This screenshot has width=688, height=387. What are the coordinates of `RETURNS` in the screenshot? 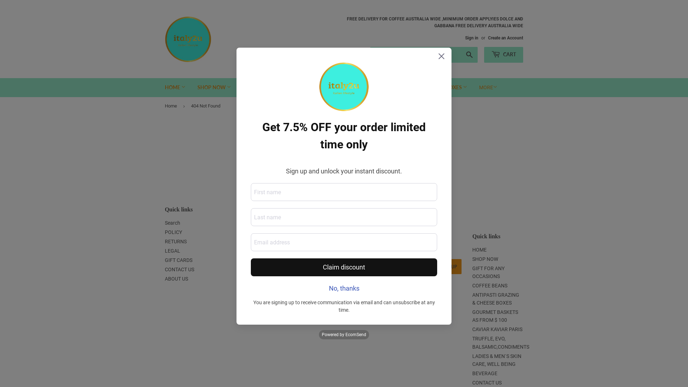 It's located at (176, 242).